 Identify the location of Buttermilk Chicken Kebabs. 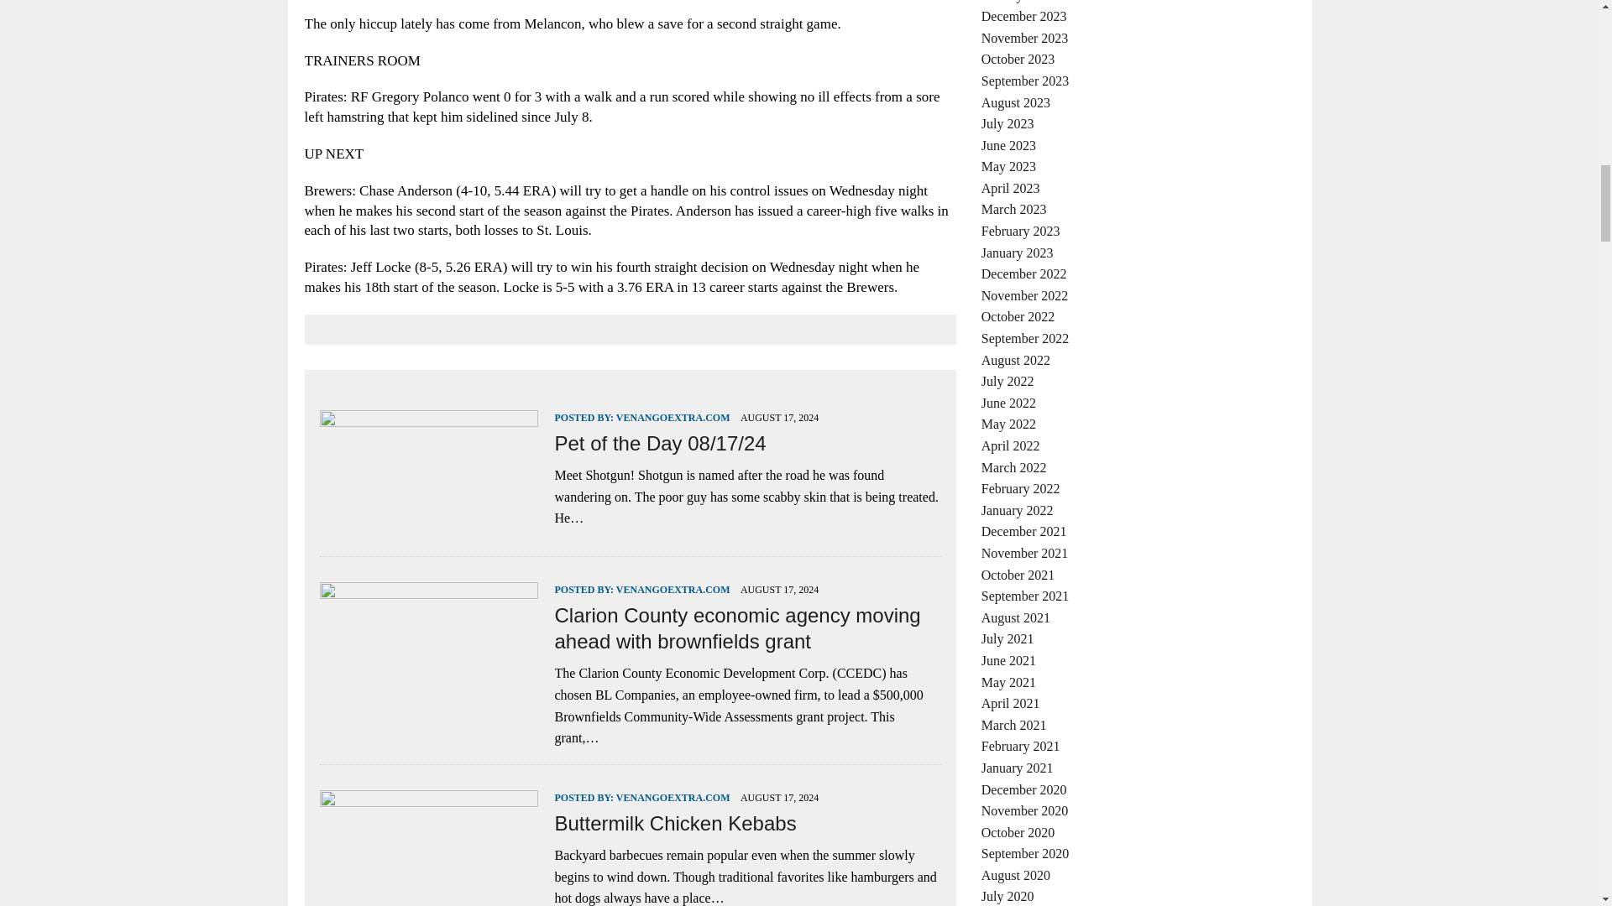
(675, 822).